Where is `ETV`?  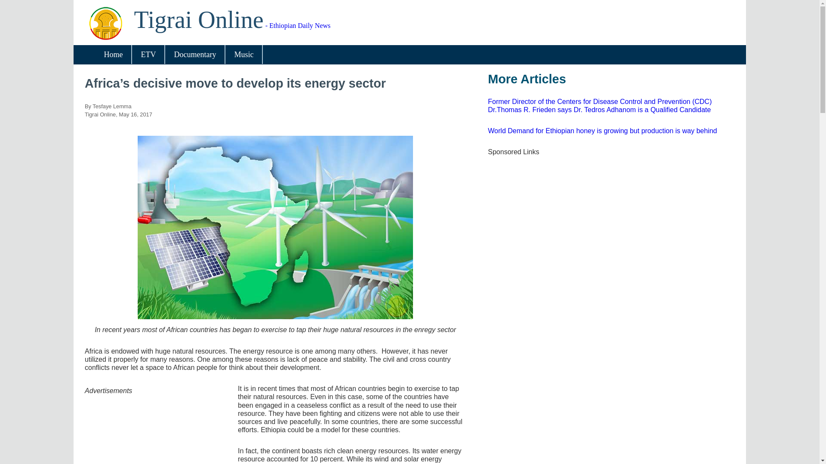
ETV is located at coordinates (148, 54).